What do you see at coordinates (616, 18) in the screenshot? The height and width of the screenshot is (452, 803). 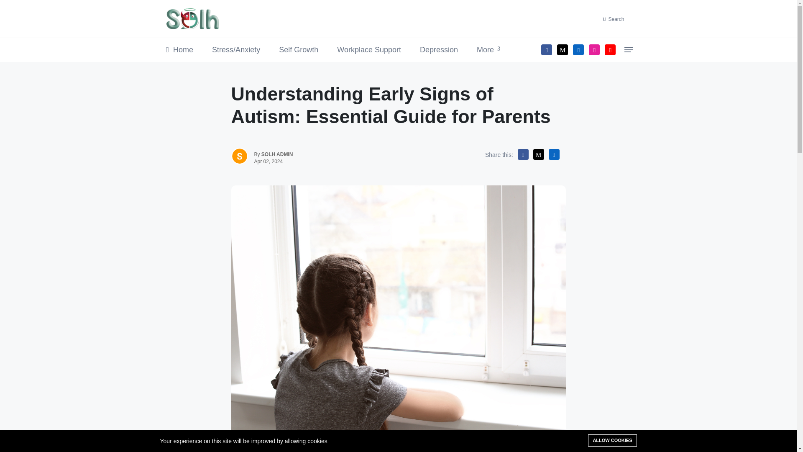 I see `Search` at bounding box center [616, 18].